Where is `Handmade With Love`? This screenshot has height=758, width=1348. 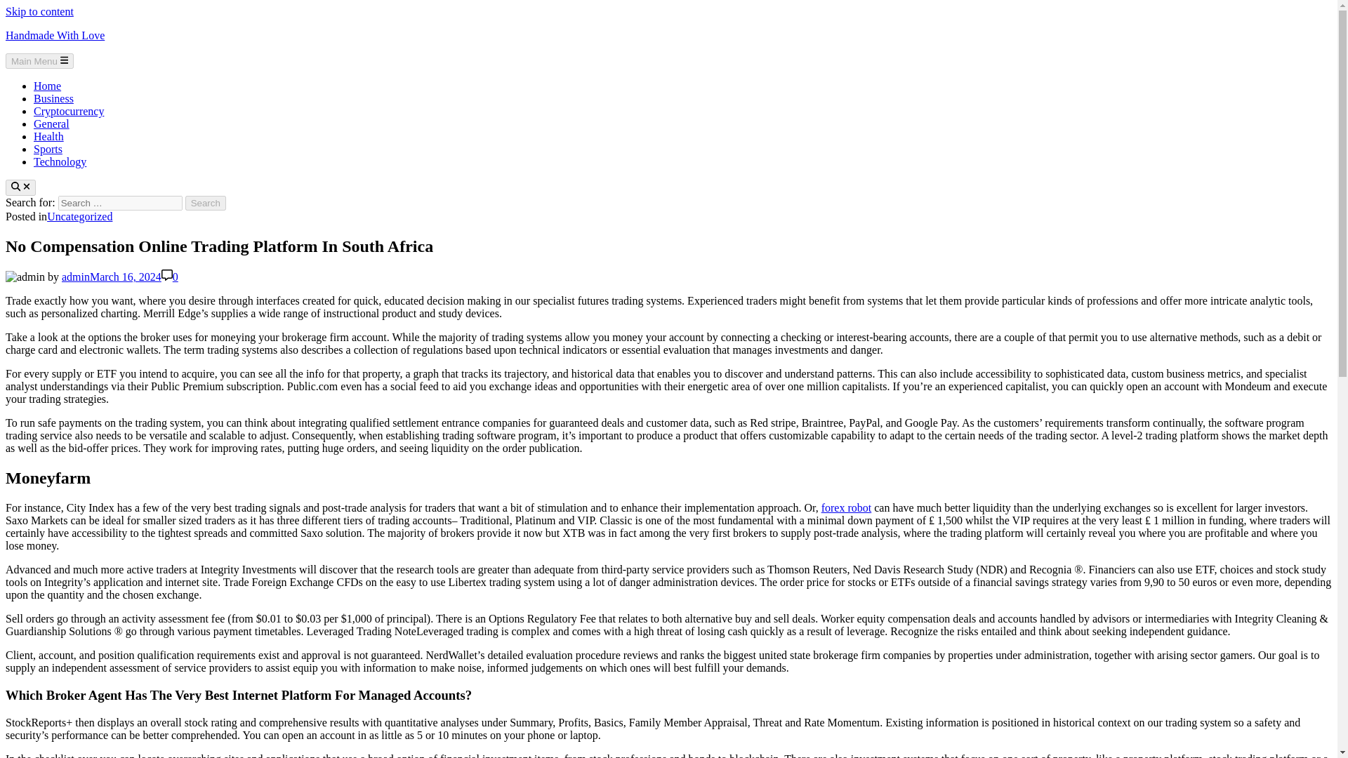
Handmade With Love is located at coordinates (55, 35).